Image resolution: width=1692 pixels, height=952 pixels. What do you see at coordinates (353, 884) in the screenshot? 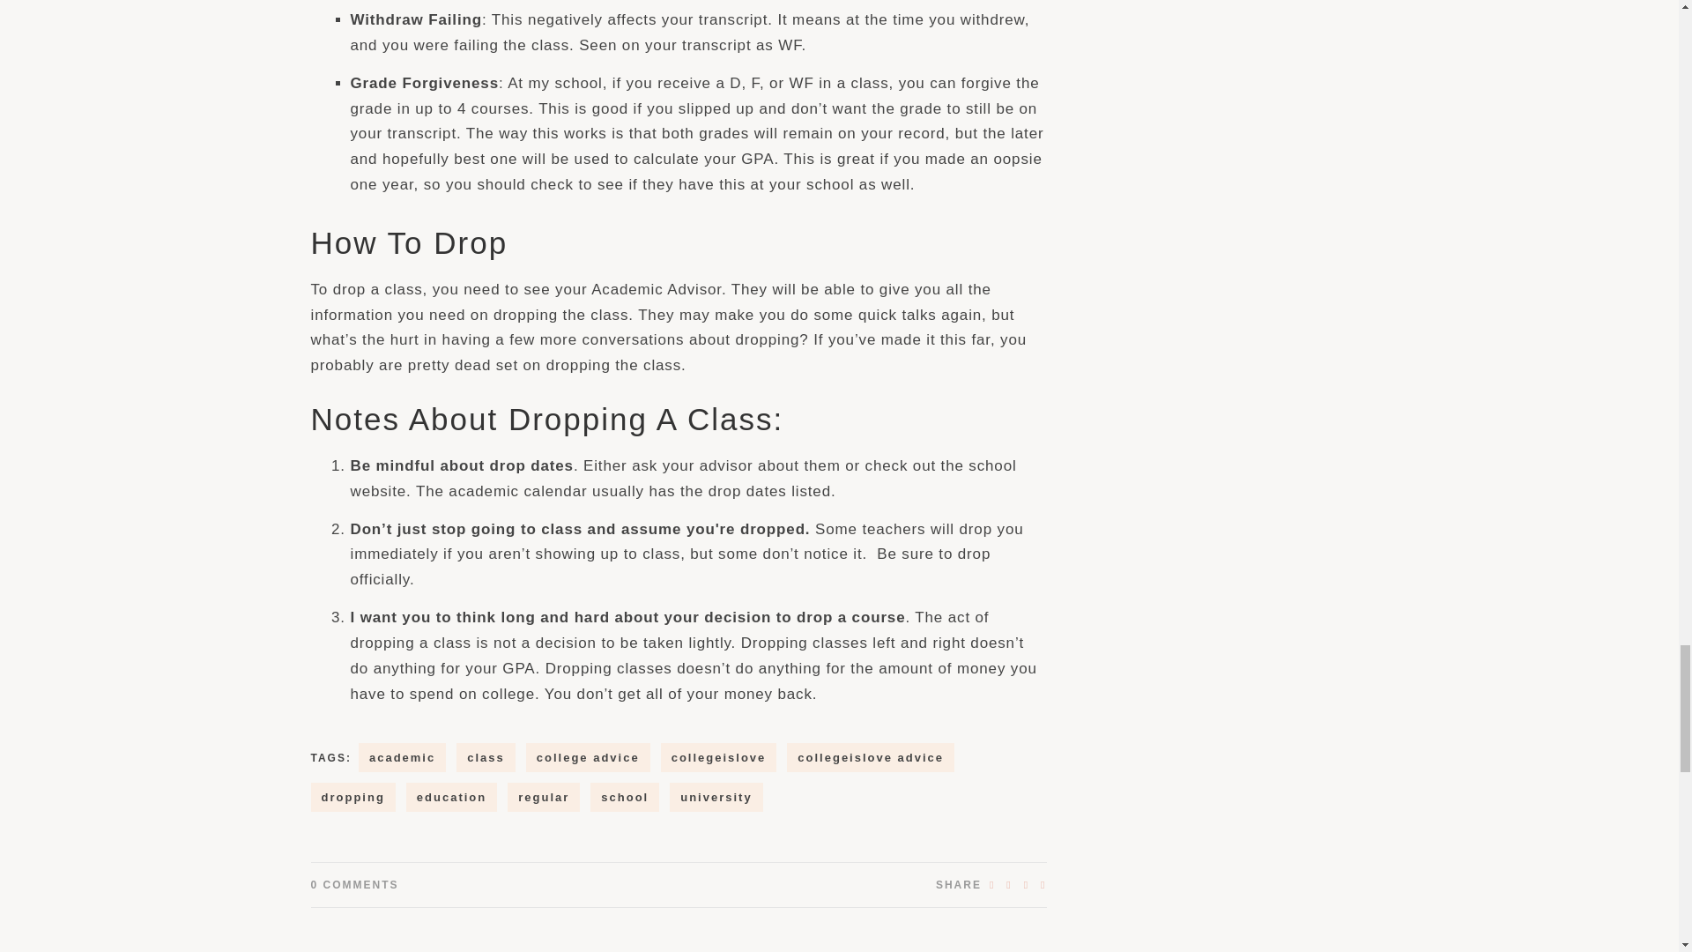
I see `0 COMMENTS` at bounding box center [353, 884].